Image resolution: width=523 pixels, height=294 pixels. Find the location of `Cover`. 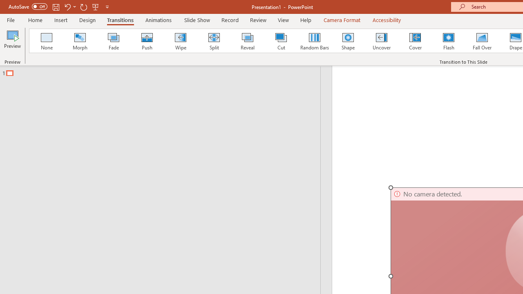

Cover is located at coordinates (415, 41).